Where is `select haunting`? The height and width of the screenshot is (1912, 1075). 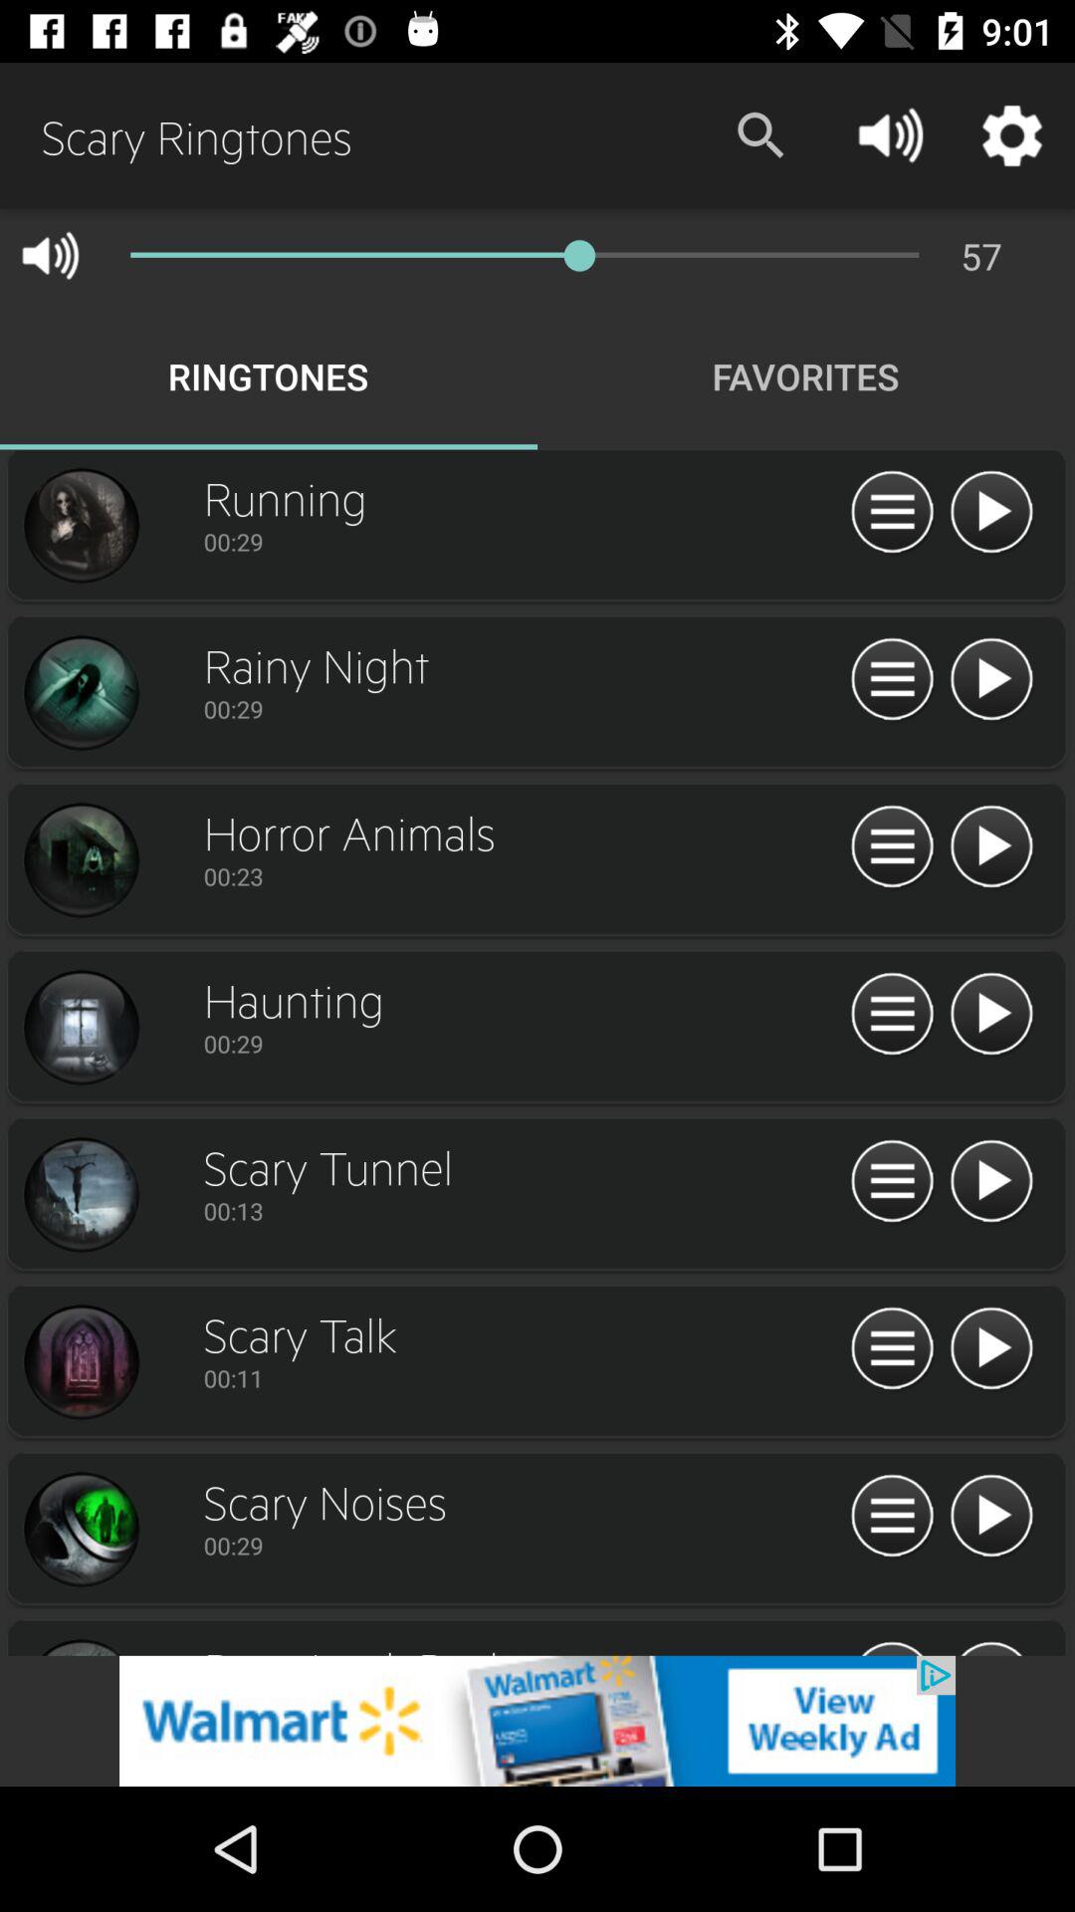
select haunting is located at coordinates (81, 1028).